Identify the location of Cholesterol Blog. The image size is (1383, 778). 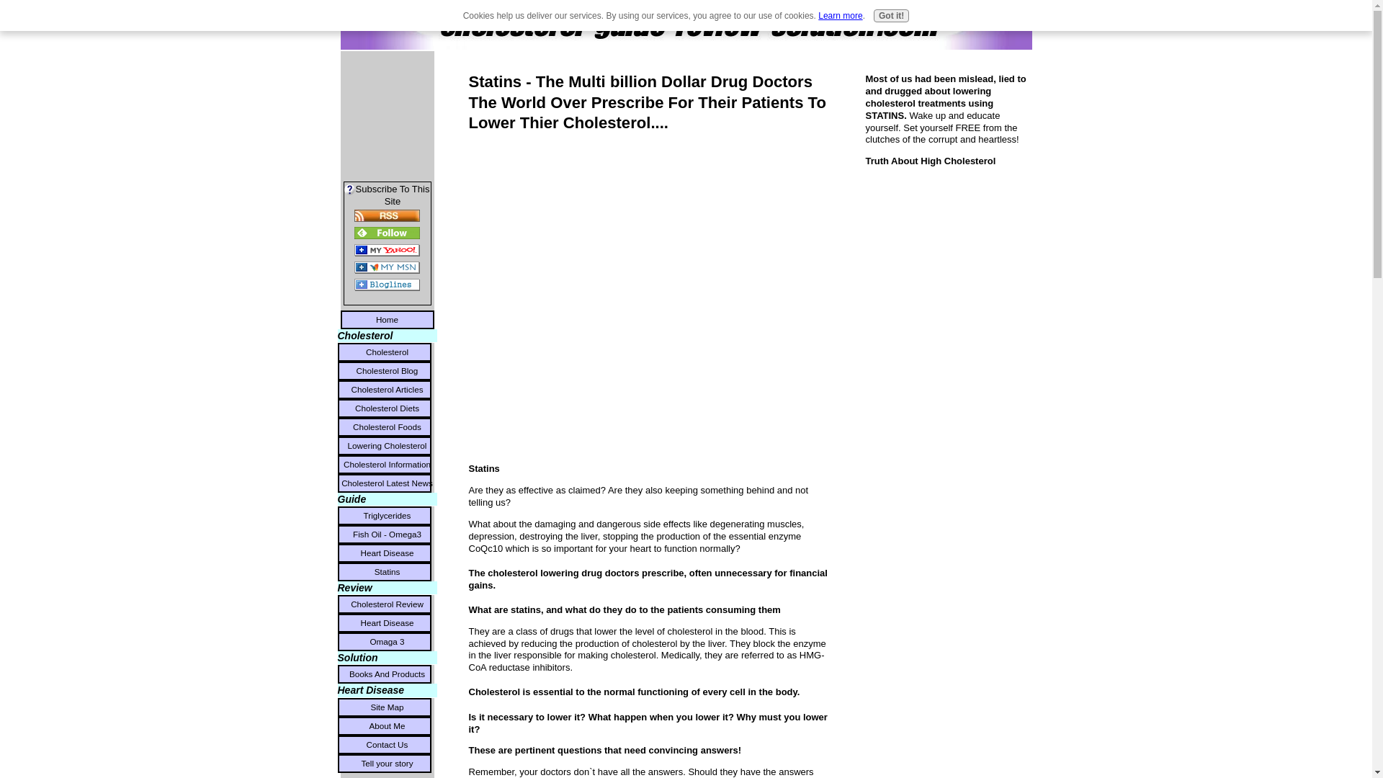
(387, 371).